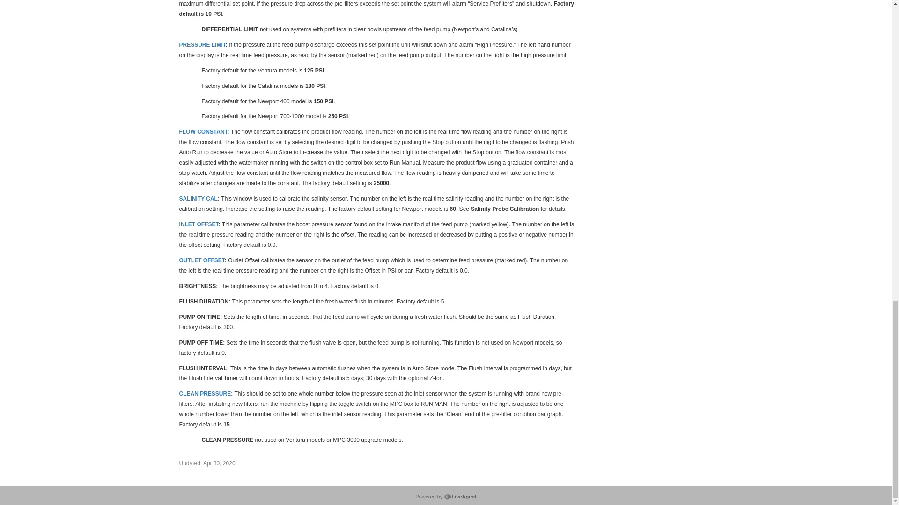  Describe the element at coordinates (203, 131) in the screenshot. I see `FLOW CONSTANT` at that location.